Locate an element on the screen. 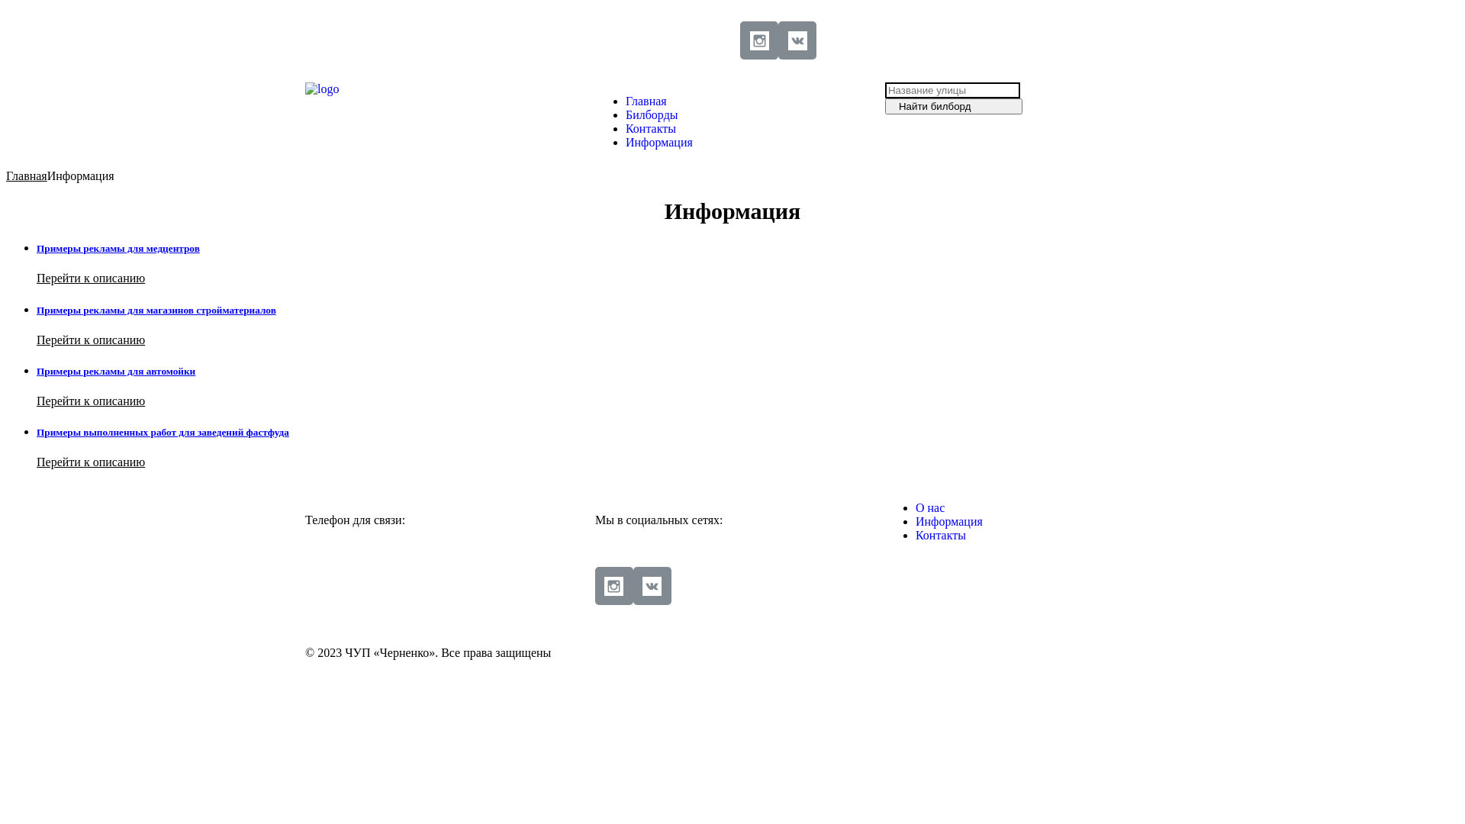 This screenshot has height=824, width=1465. +375 (29) 178-00-00 is located at coordinates (495, 40).